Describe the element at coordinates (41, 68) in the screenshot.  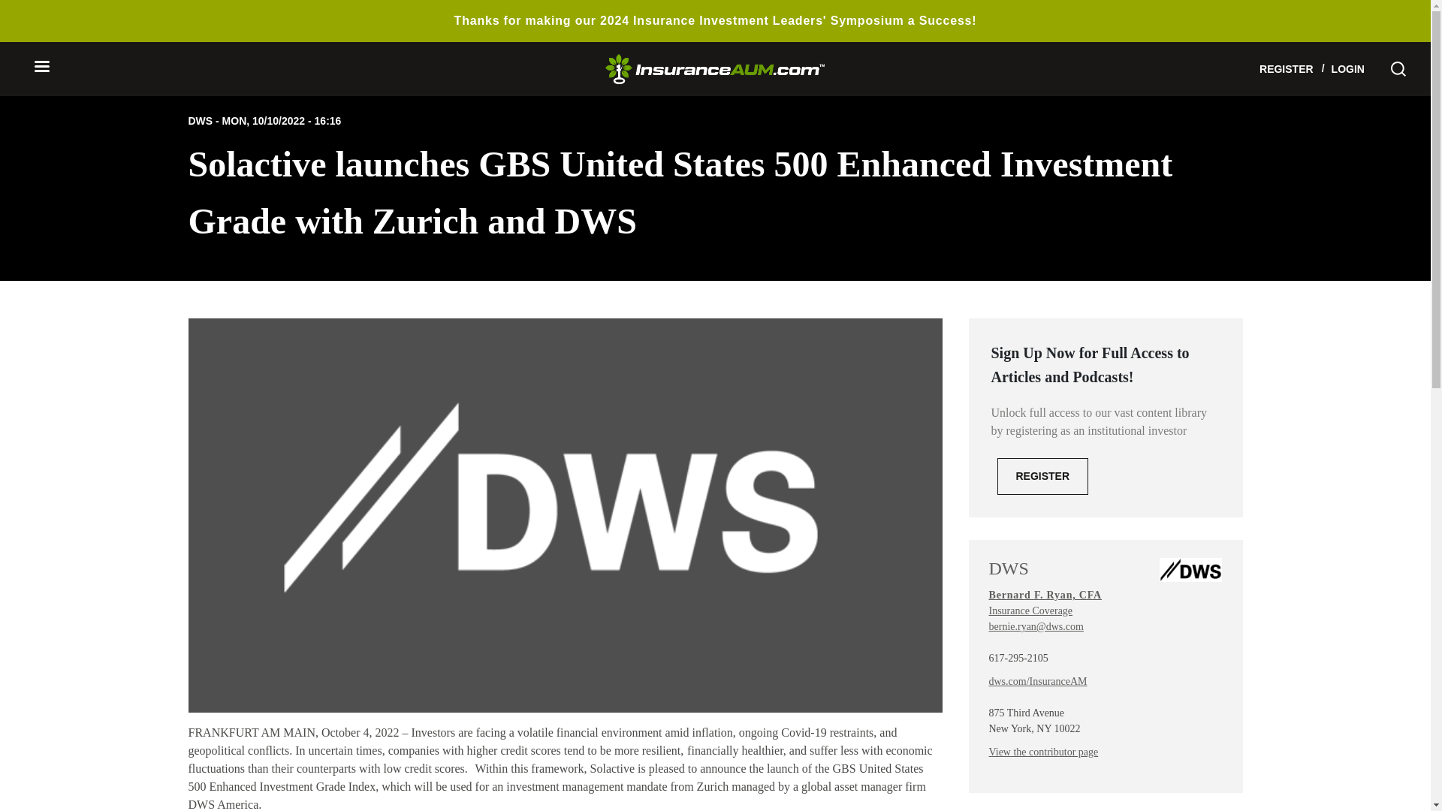
I see `Menu` at that location.